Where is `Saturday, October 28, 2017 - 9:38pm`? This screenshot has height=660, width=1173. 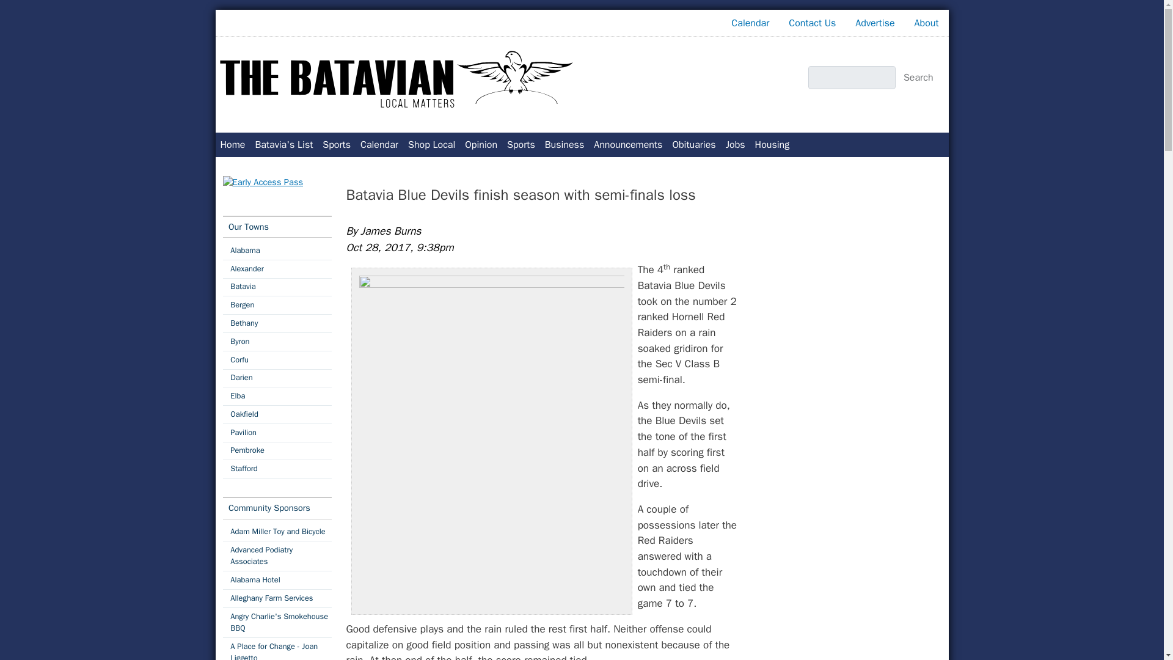 Saturday, October 28, 2017 - 9:38pm is located at coordinates (400, 247).